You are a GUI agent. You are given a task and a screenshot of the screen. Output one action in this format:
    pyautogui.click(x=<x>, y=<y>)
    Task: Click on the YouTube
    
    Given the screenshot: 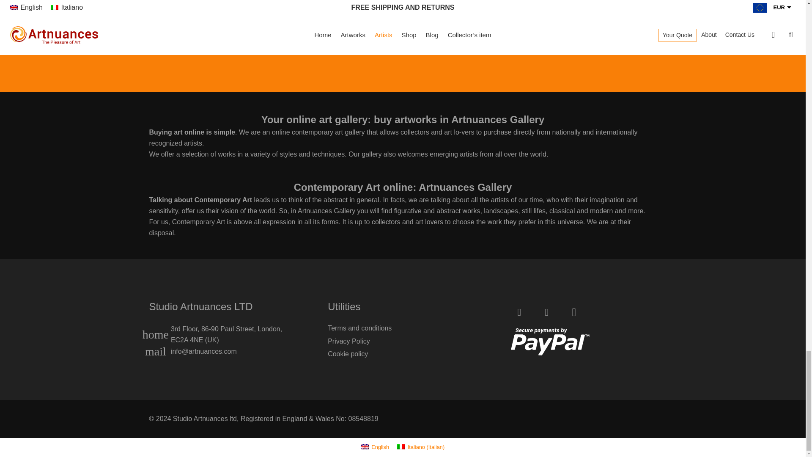 What is the action you would take?
    pyautogui.click(x=546, y=312)
    